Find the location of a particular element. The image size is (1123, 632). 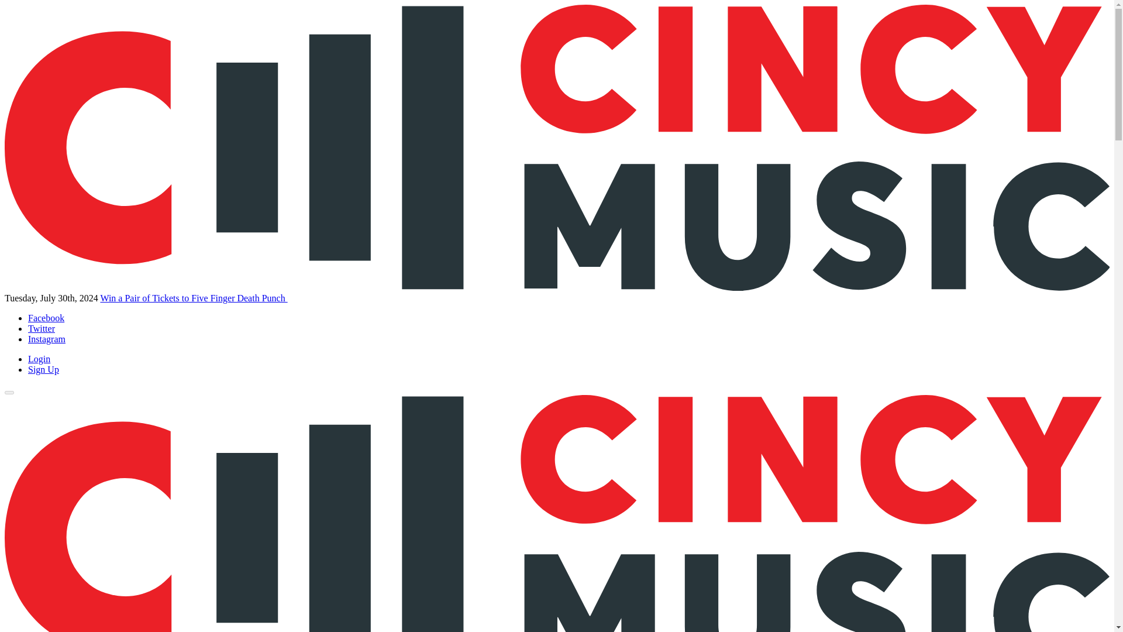

Win a Pair of Tickets to Five Finger Death Punch  is located at coordinates (193, 298).